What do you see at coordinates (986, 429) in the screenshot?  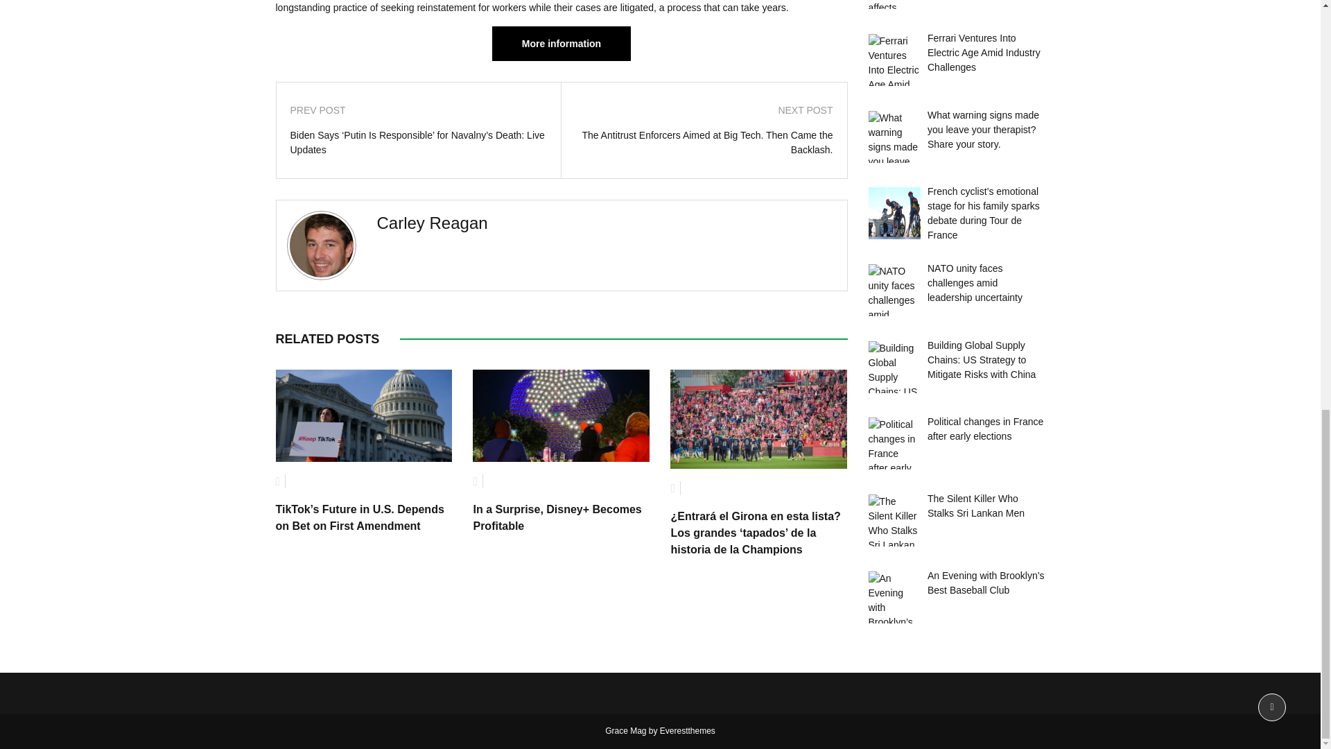 I see `Political changes in France after early elections` at bounding box center [986, 429].